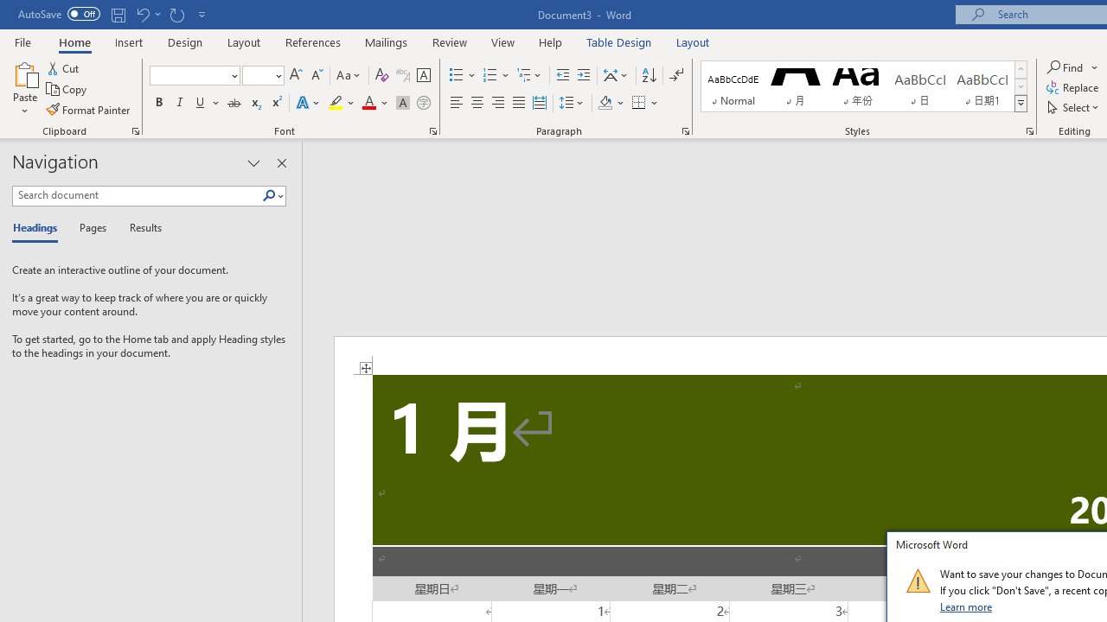 The height and width of the screenshot is (622, 1107). What do you see at coordinates (234, 104) in the screenshot?
I see `Strikethrough` at bounding box center [234, 104].